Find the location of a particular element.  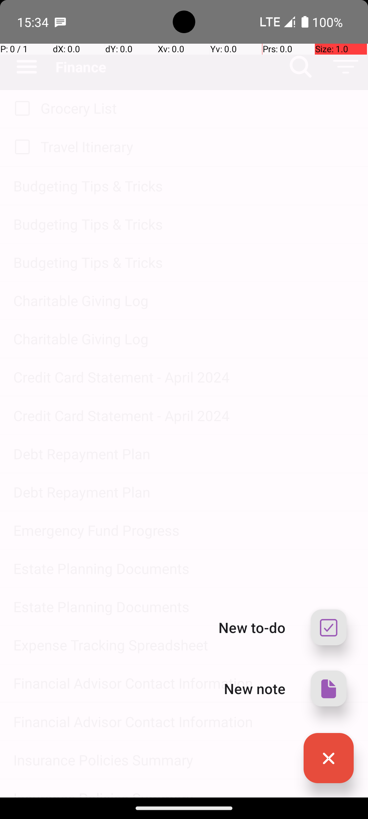

Insurance Policies Summary is located at coordinates (184, 760).